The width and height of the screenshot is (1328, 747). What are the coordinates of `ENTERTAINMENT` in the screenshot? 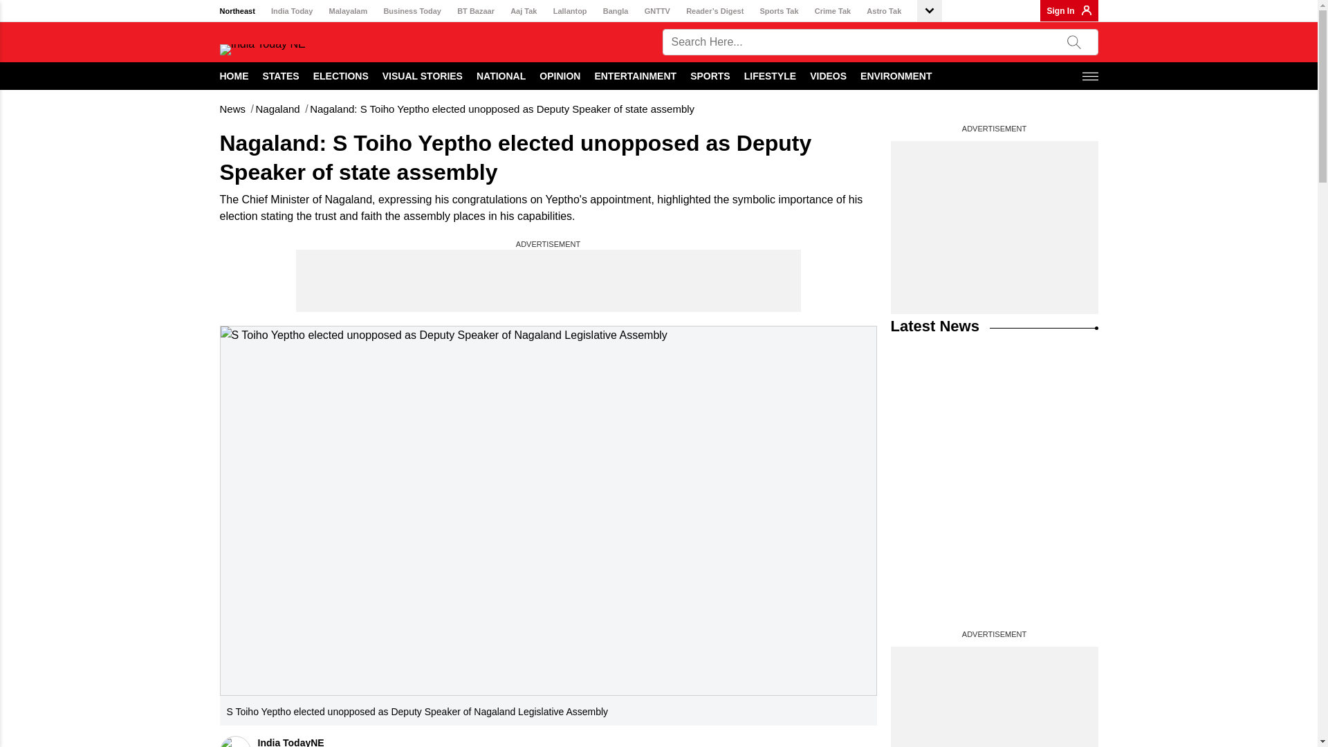 It's located at (635, 75).